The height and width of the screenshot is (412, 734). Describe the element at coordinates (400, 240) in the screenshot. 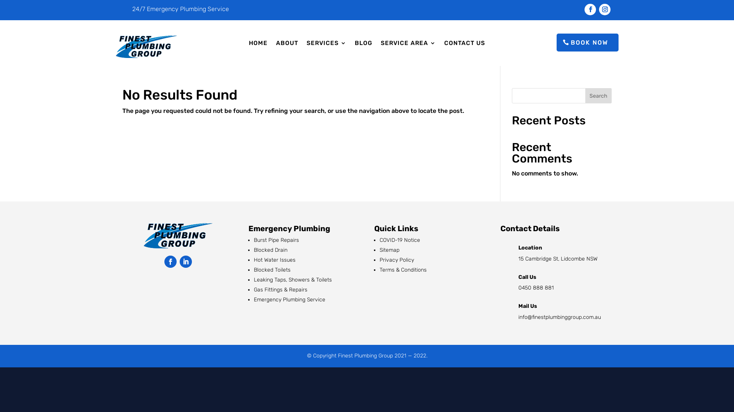

I see `COVID-19 Notice` at that location.